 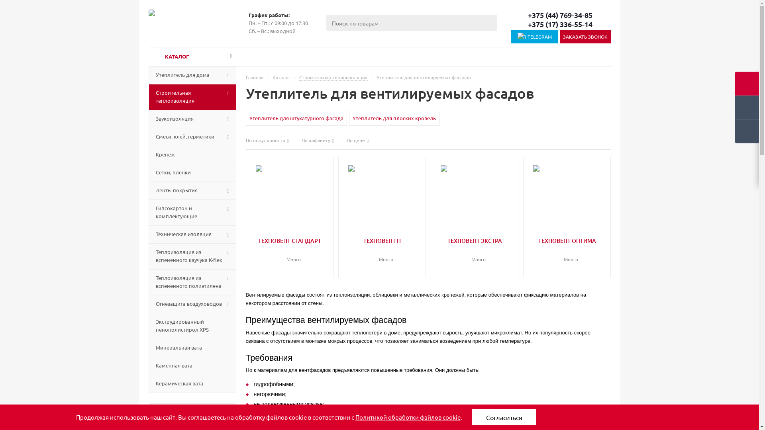 What do you see at coordinates (573, 250) in the screenshot?
I see `4` at bounding box center [573, 250].